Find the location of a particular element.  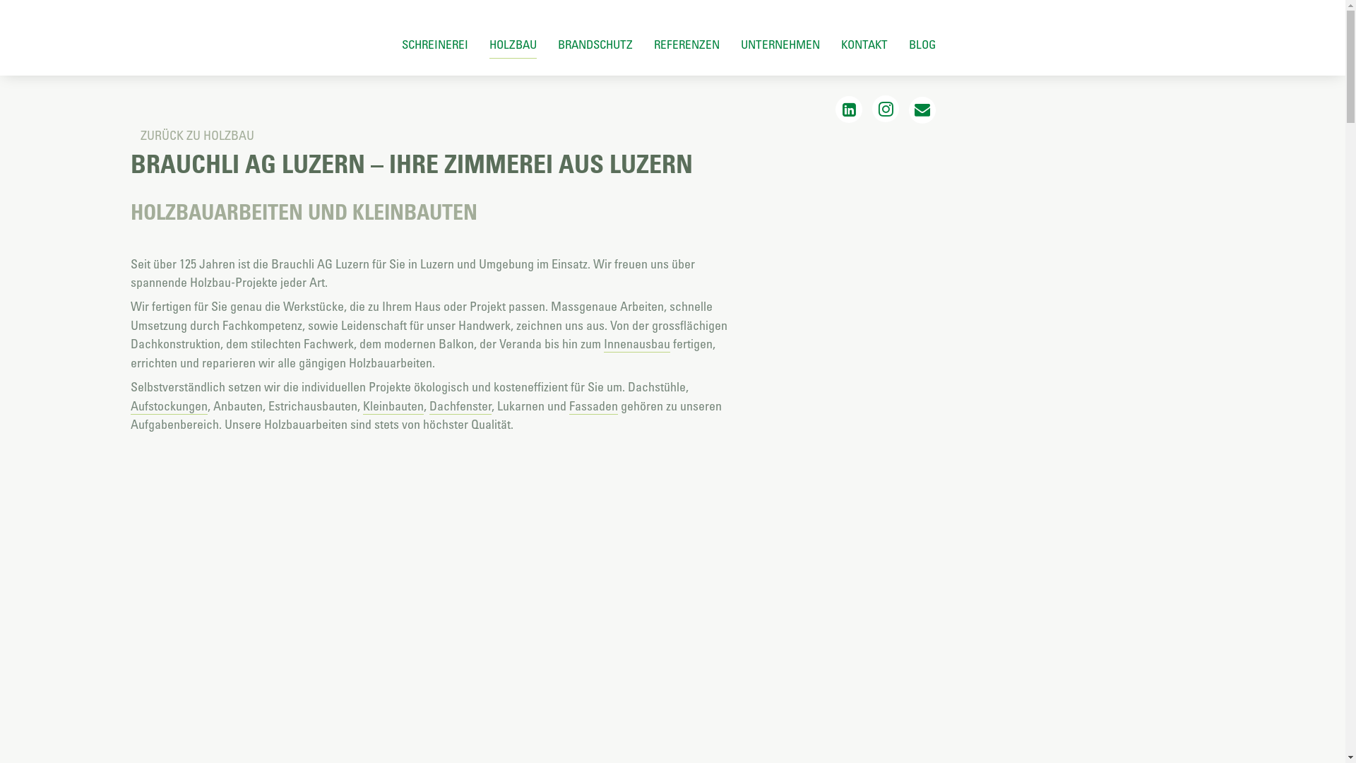

Kleinbauten is located at coordinates (393, 406).